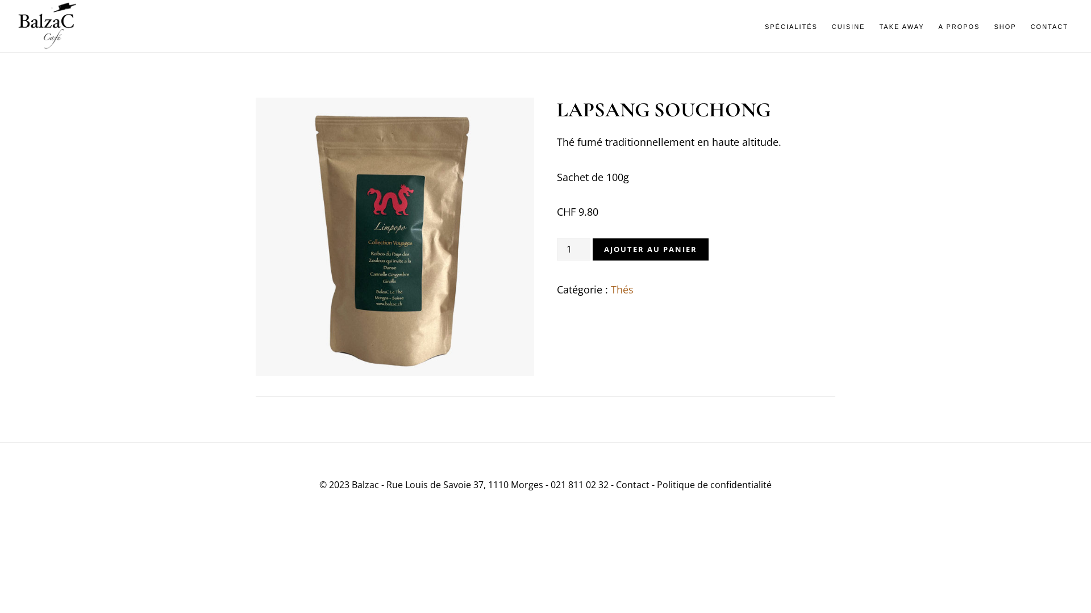 This screenshot has width=1091, height=613. What do you see at coordinates (959, 27) in the screenshot?
I see `A PROPOS` at bounding box center [959, 27].